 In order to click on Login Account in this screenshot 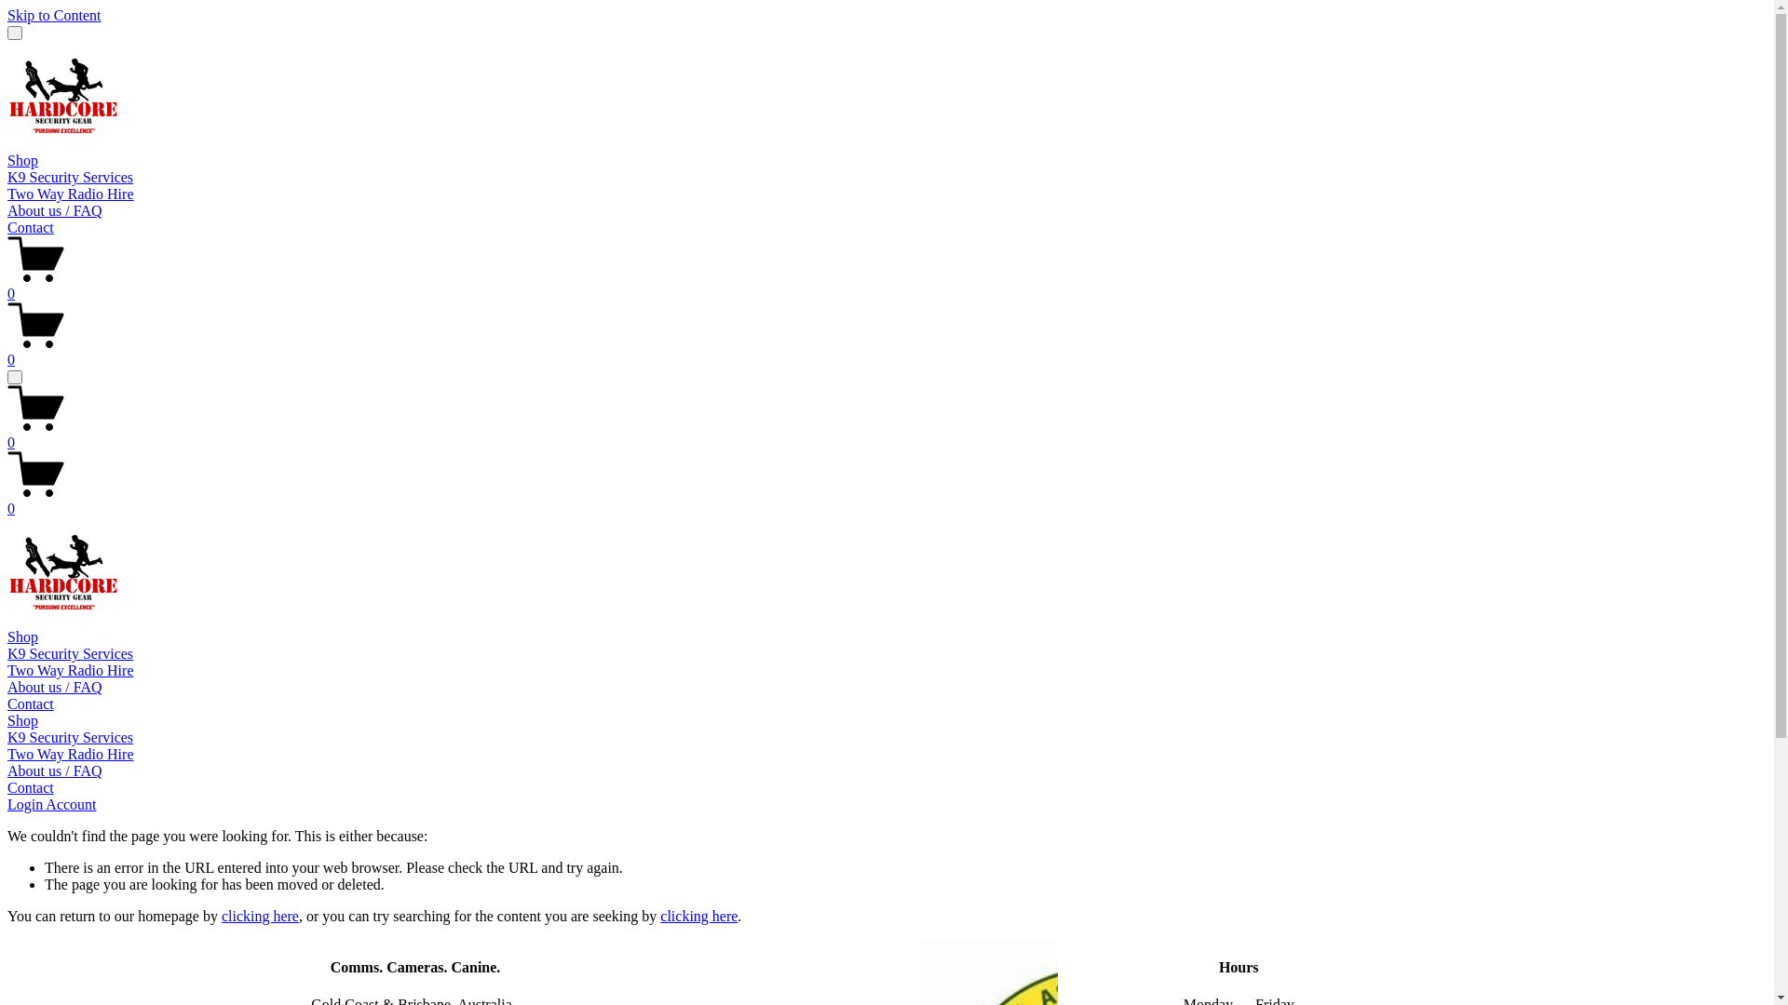, I will do `click(52, 804)`.